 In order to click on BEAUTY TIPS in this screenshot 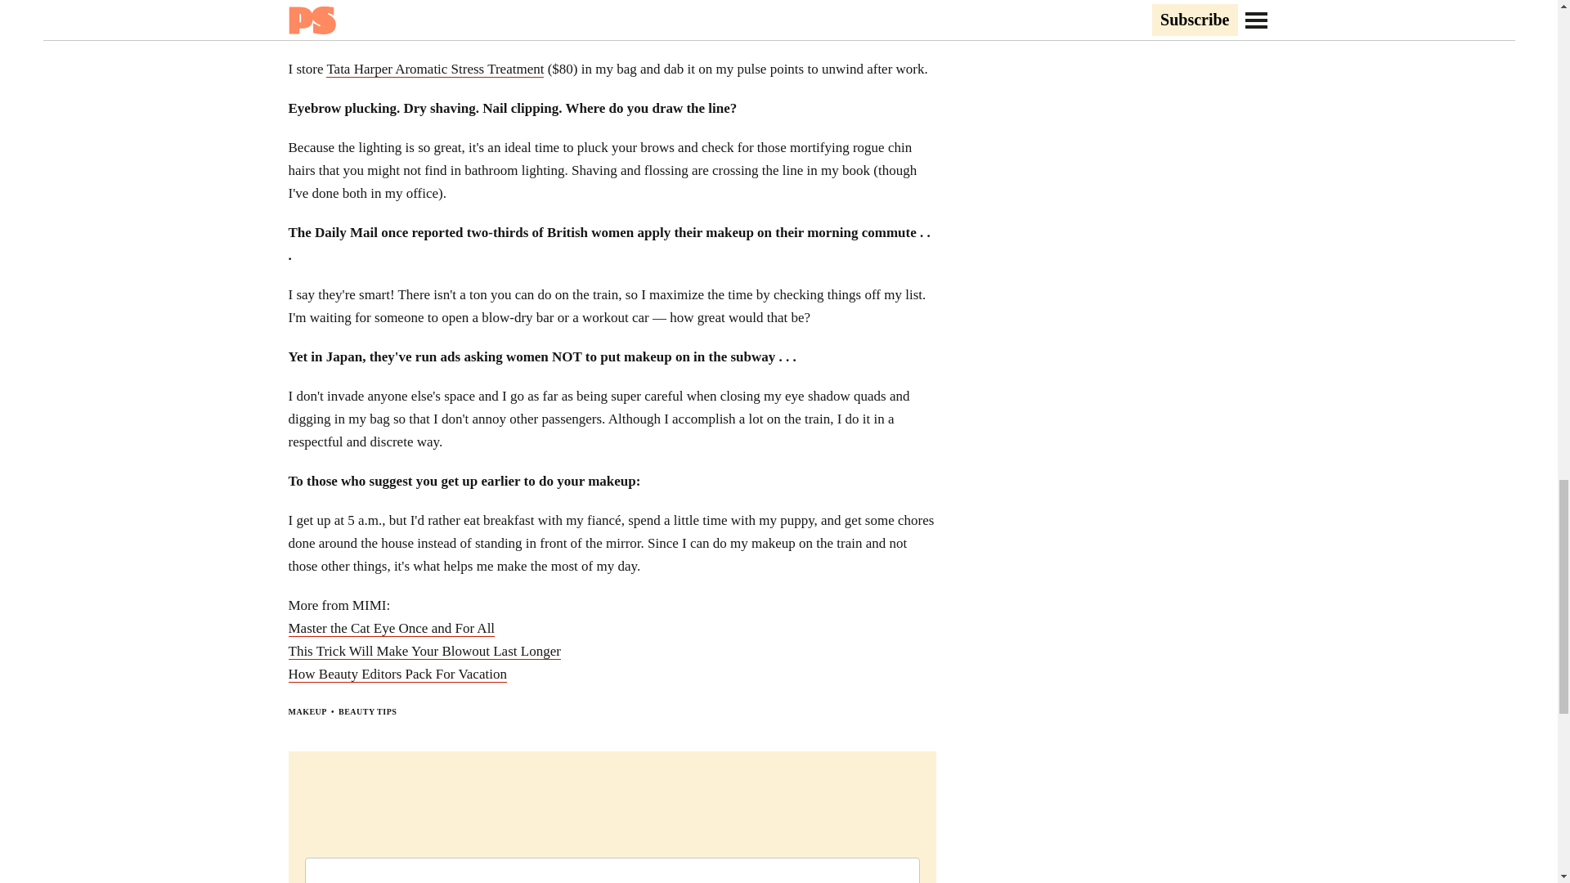, I will do `click(368, 711)`.